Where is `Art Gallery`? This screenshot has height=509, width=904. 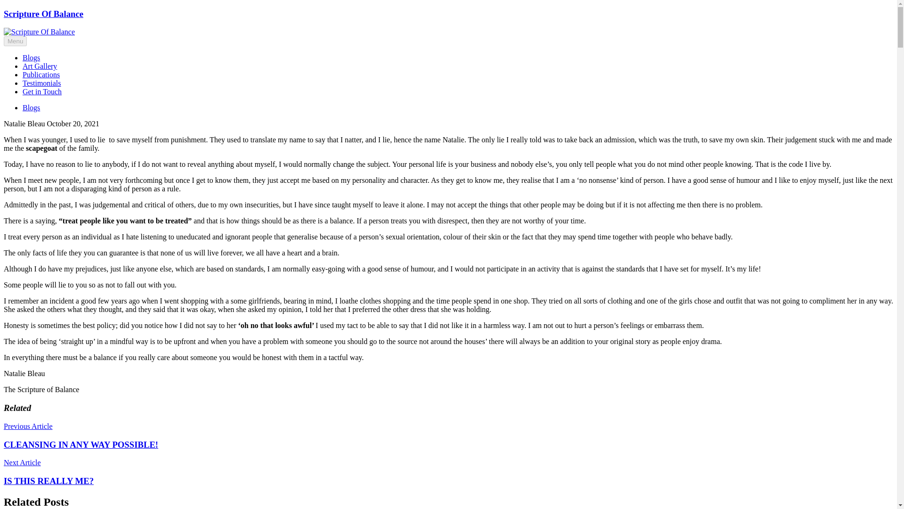 Art Gallery is located at coordinates (40, 66).